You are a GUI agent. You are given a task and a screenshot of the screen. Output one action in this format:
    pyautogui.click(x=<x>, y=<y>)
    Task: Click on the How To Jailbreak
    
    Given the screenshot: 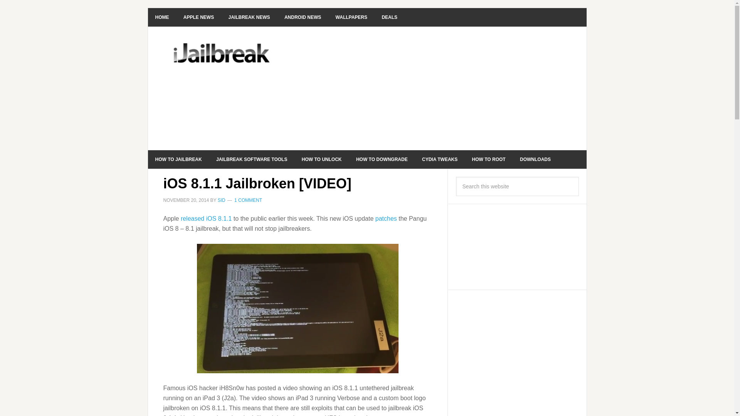 What is the action you would take?
    pyautogui.click(x=179, y=159)
    